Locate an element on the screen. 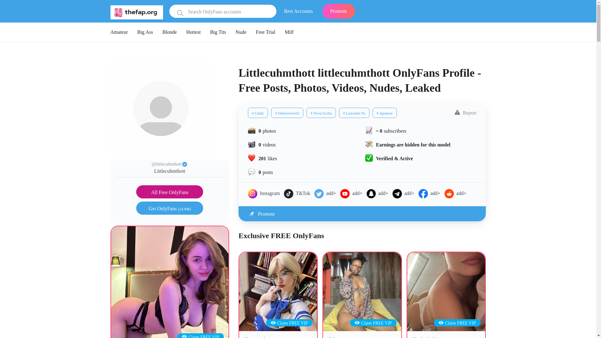 The height and width of the screenshot is (338, 601). Free Trial is located at coordinates (265, 32).